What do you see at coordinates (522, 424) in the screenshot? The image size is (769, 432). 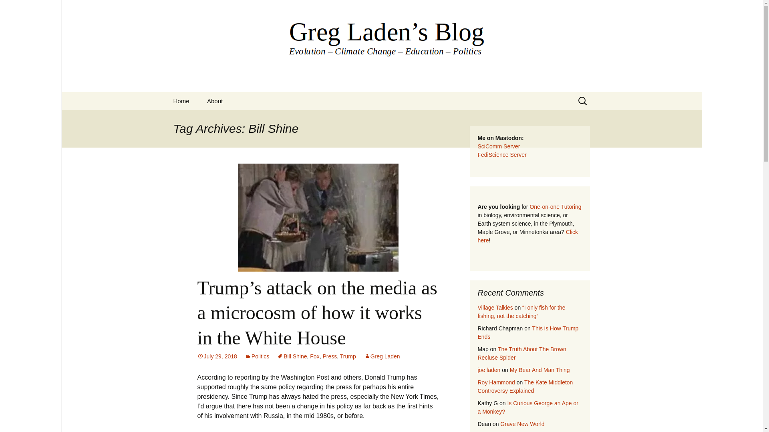 I see `Grave New World` at bounding box center [522, 424].